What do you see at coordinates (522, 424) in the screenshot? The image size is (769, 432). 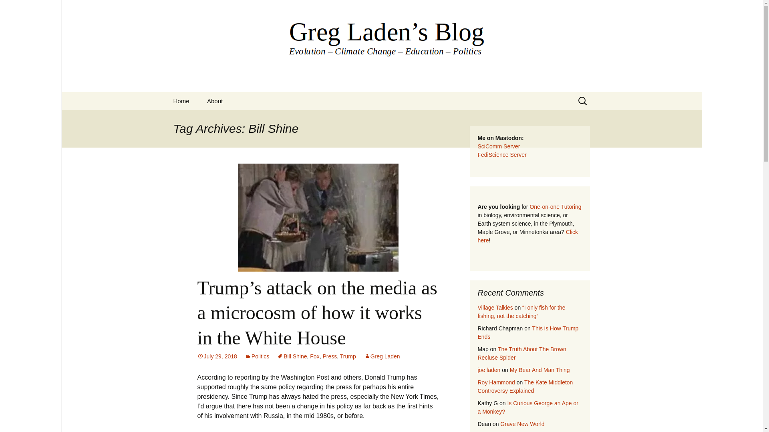 I see `Grave New World` at bounding box center [522, 424].